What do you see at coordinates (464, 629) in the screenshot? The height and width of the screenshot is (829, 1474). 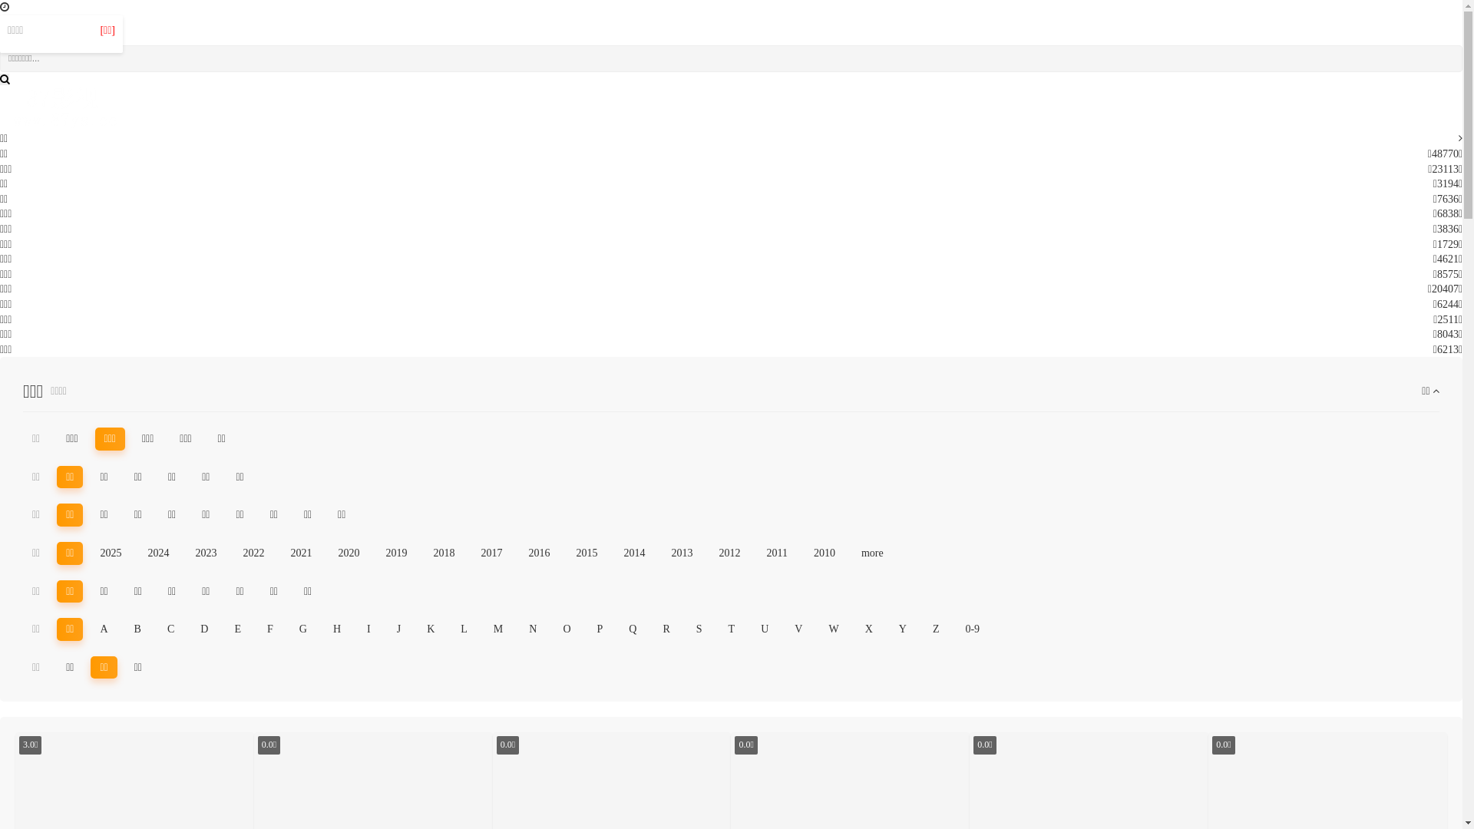 I see `L` at bounding box center [464, 629].